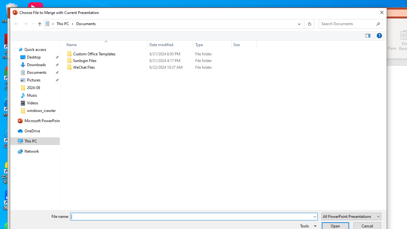  I want to click on Date modified, so click(170, 45).